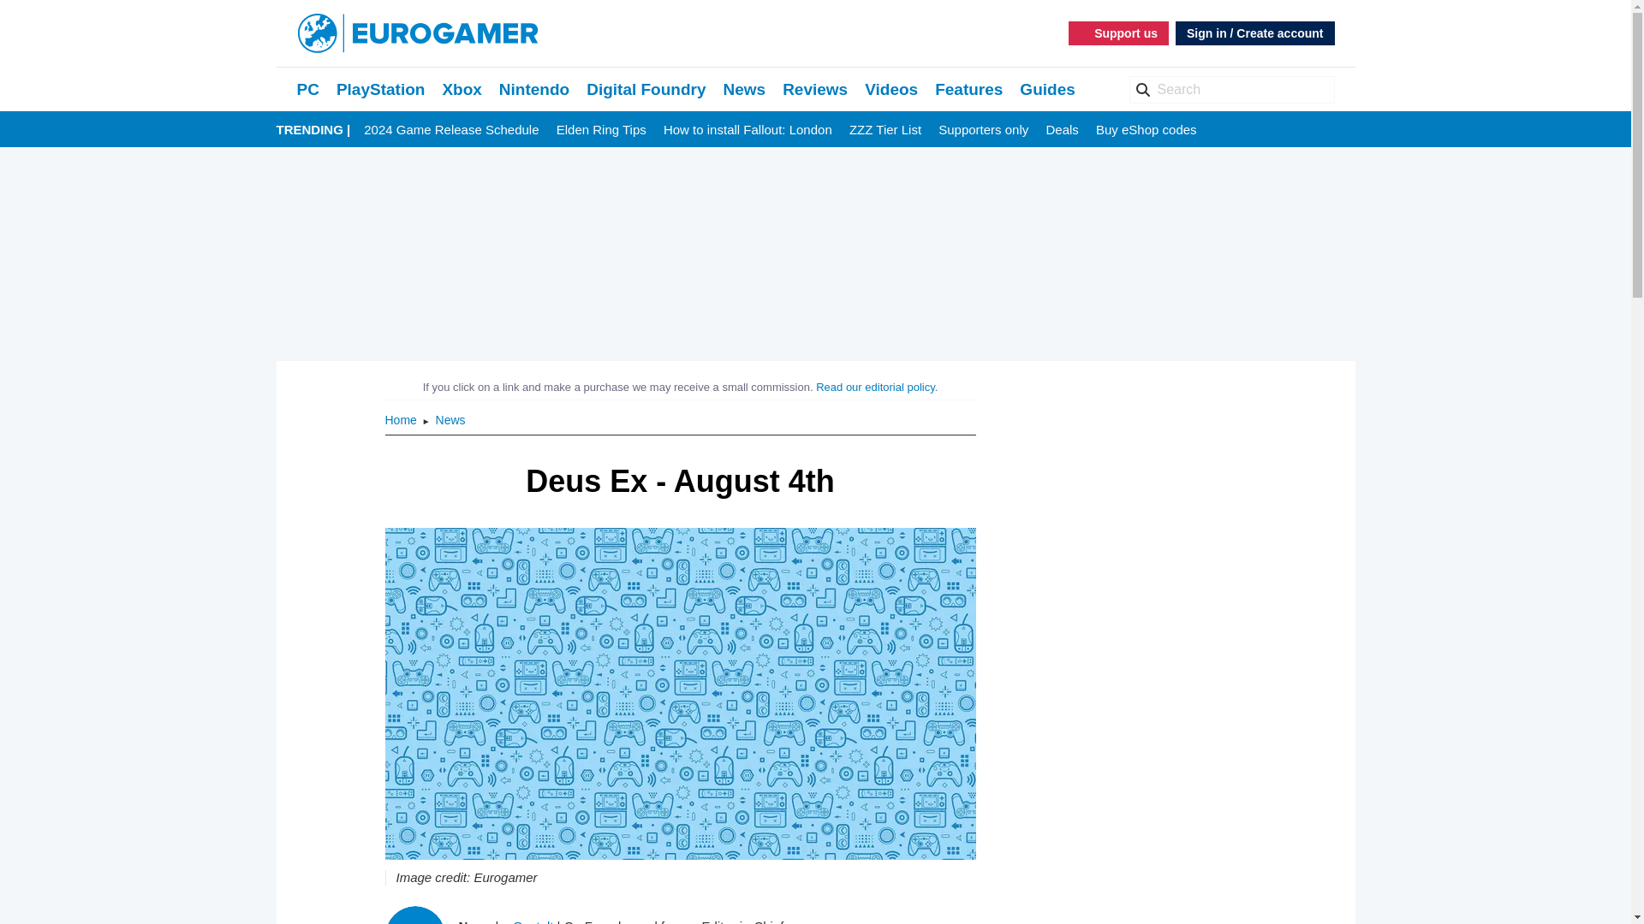 This screenshot has width=1644, height=924. I want to click on Features, so click(969, 89).